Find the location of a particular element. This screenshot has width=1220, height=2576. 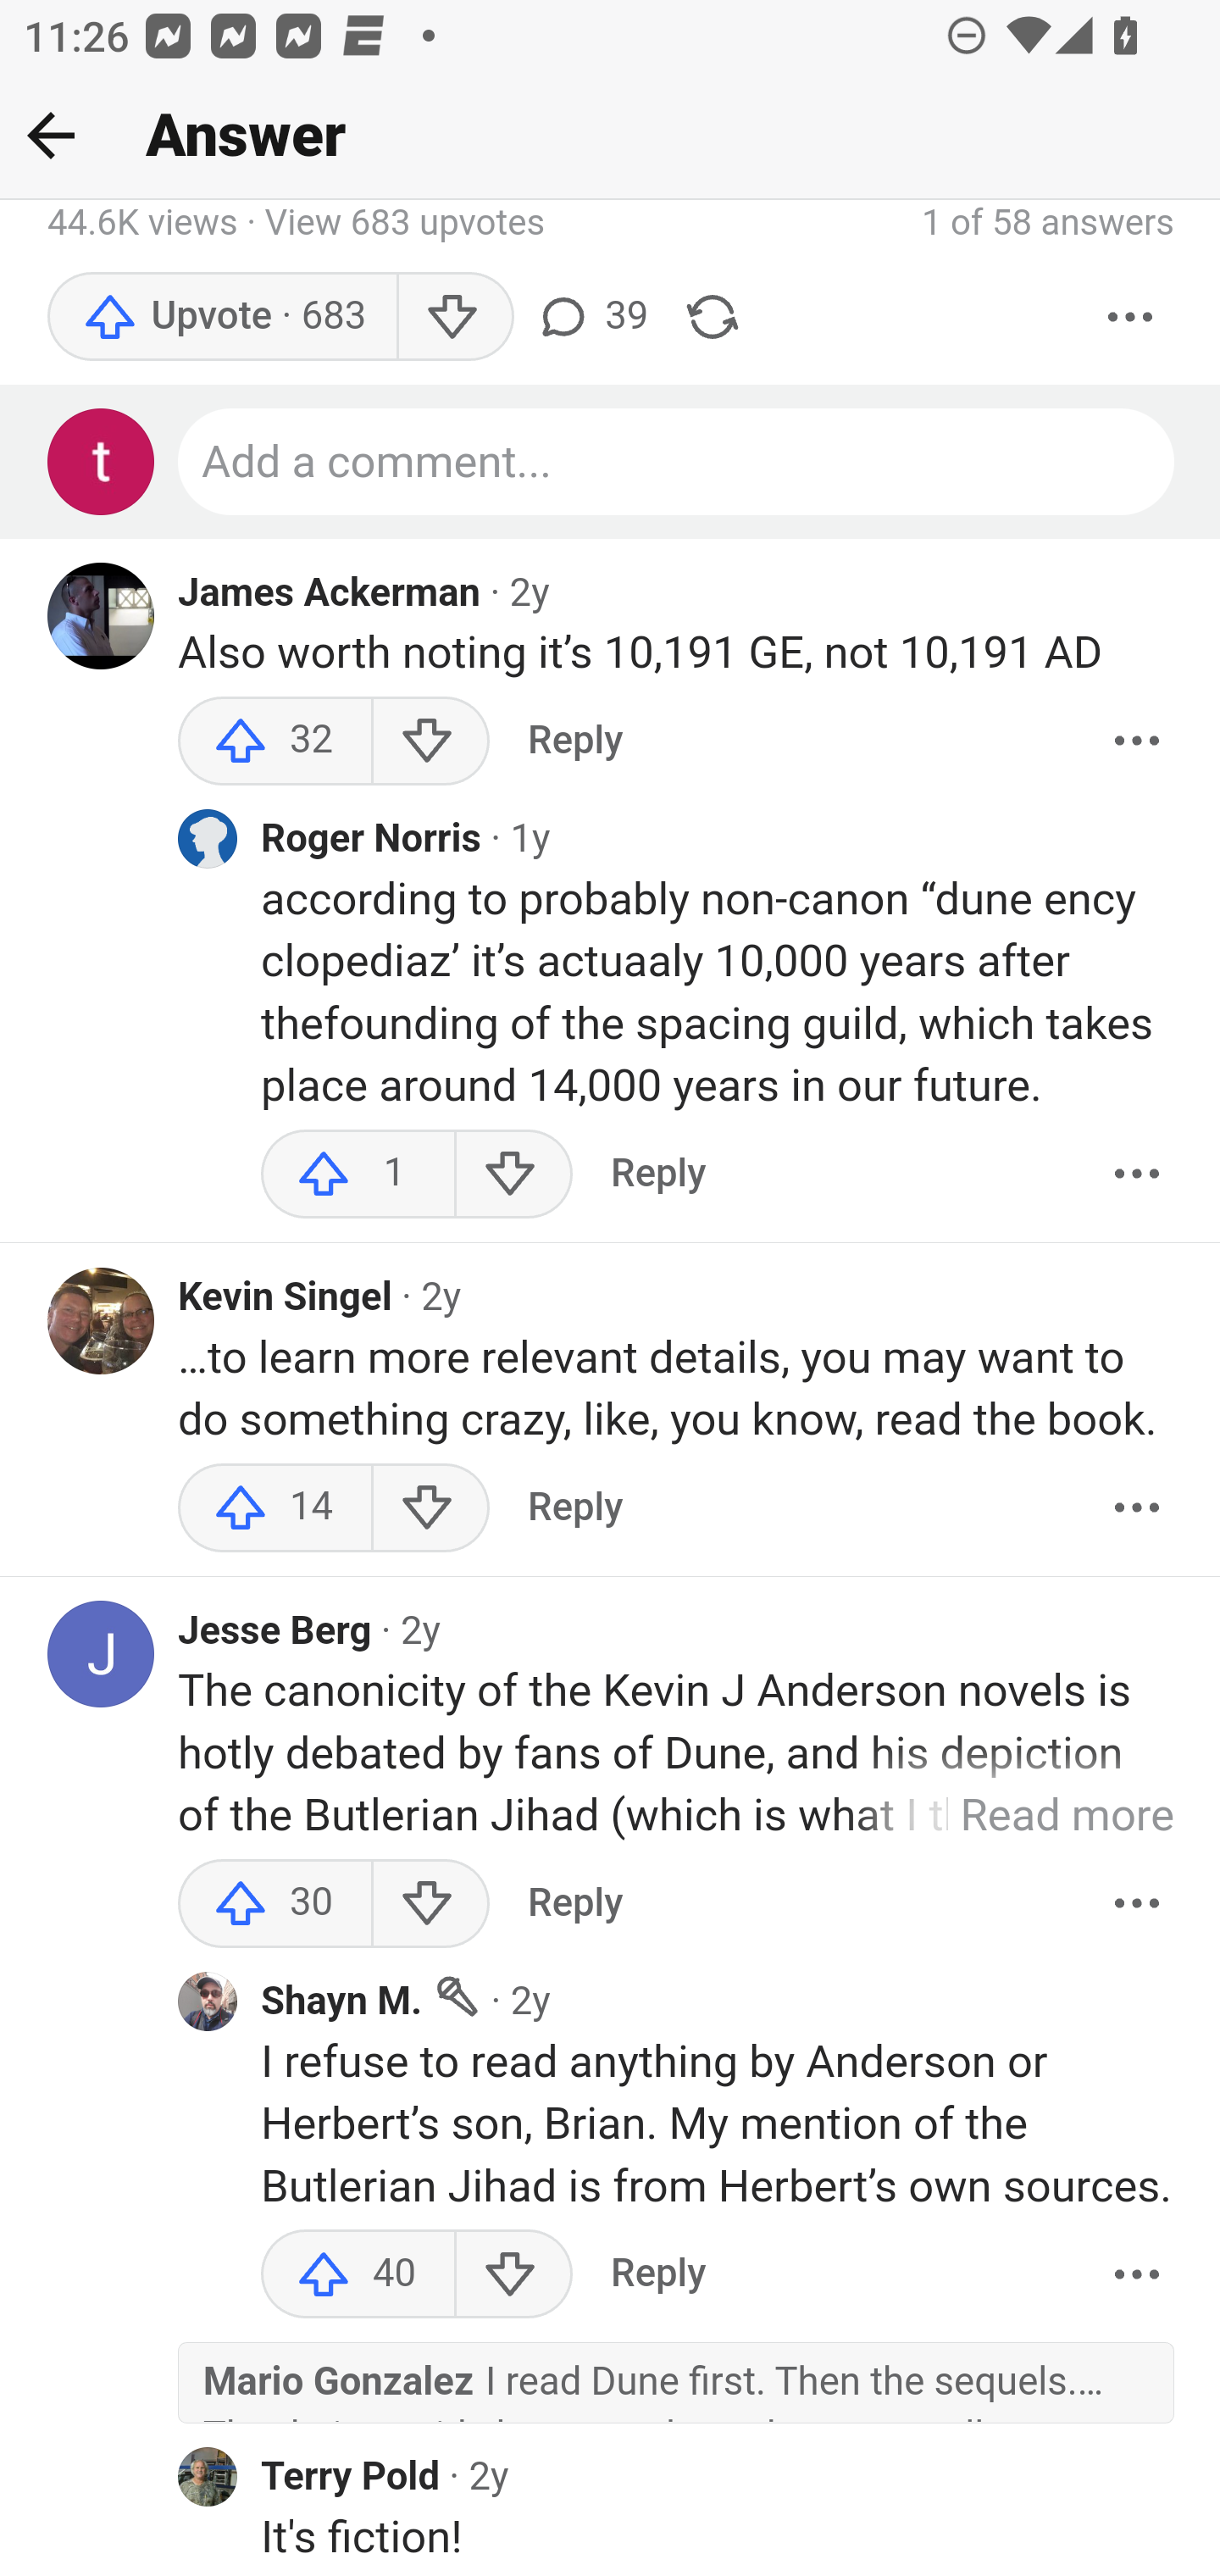

Share is located at coordinates (713, 317).